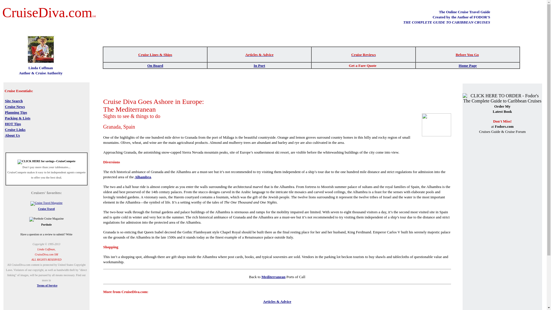  Describe the element at coordinates (277, 309) in the screenshot. I see `Cruise Reviews` at that location.